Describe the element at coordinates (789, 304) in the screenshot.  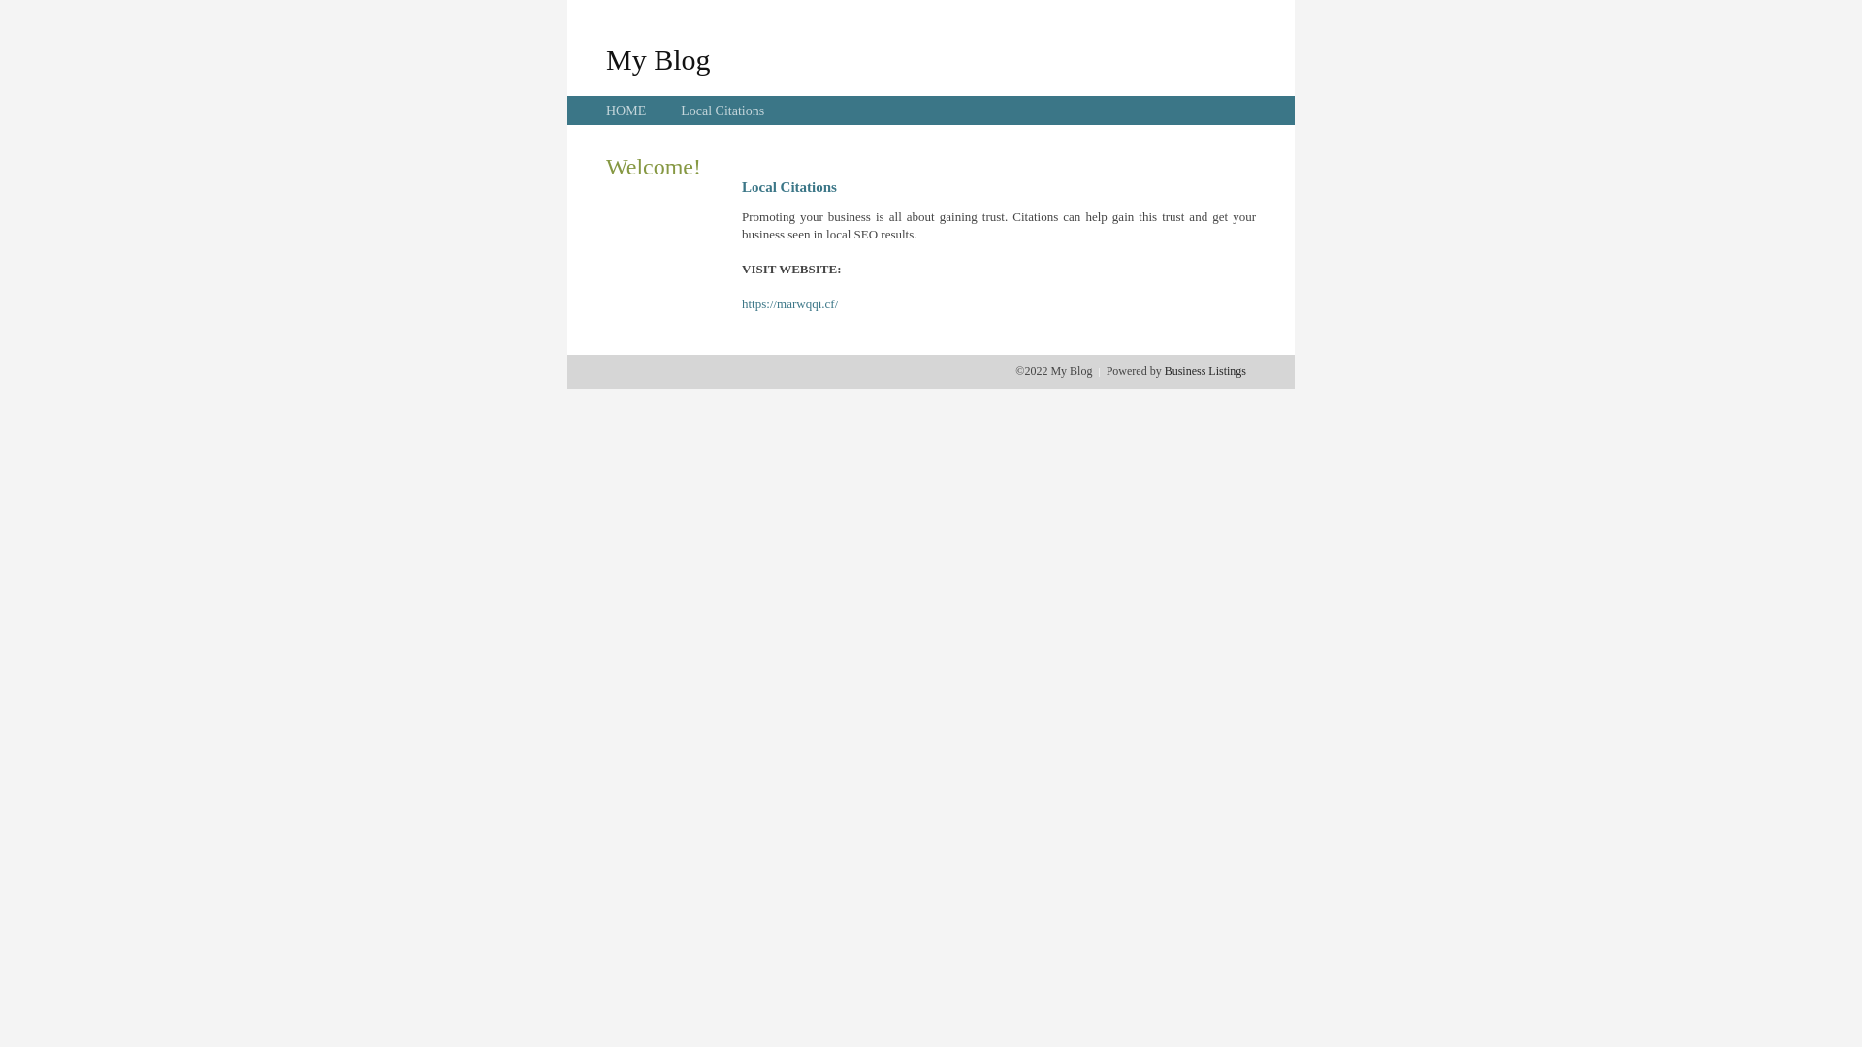
I see `https://marwqqi.cf/` at that location.